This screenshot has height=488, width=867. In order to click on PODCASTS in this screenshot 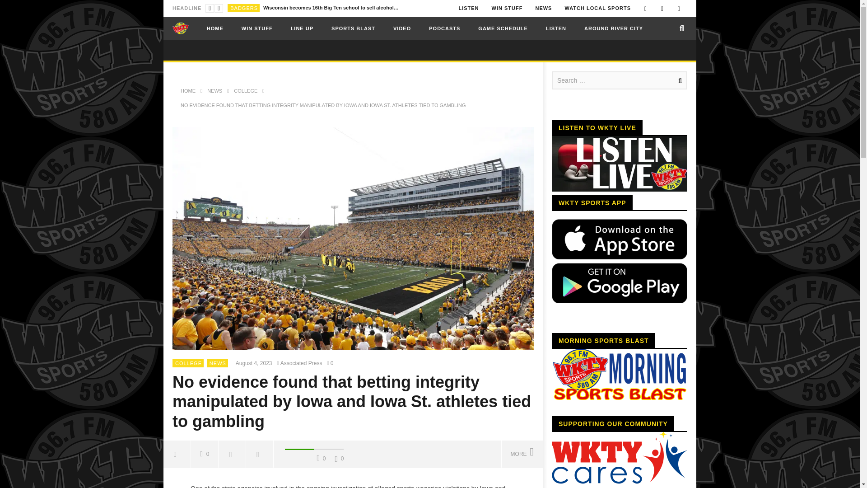, I will do `click(444, 28)`.